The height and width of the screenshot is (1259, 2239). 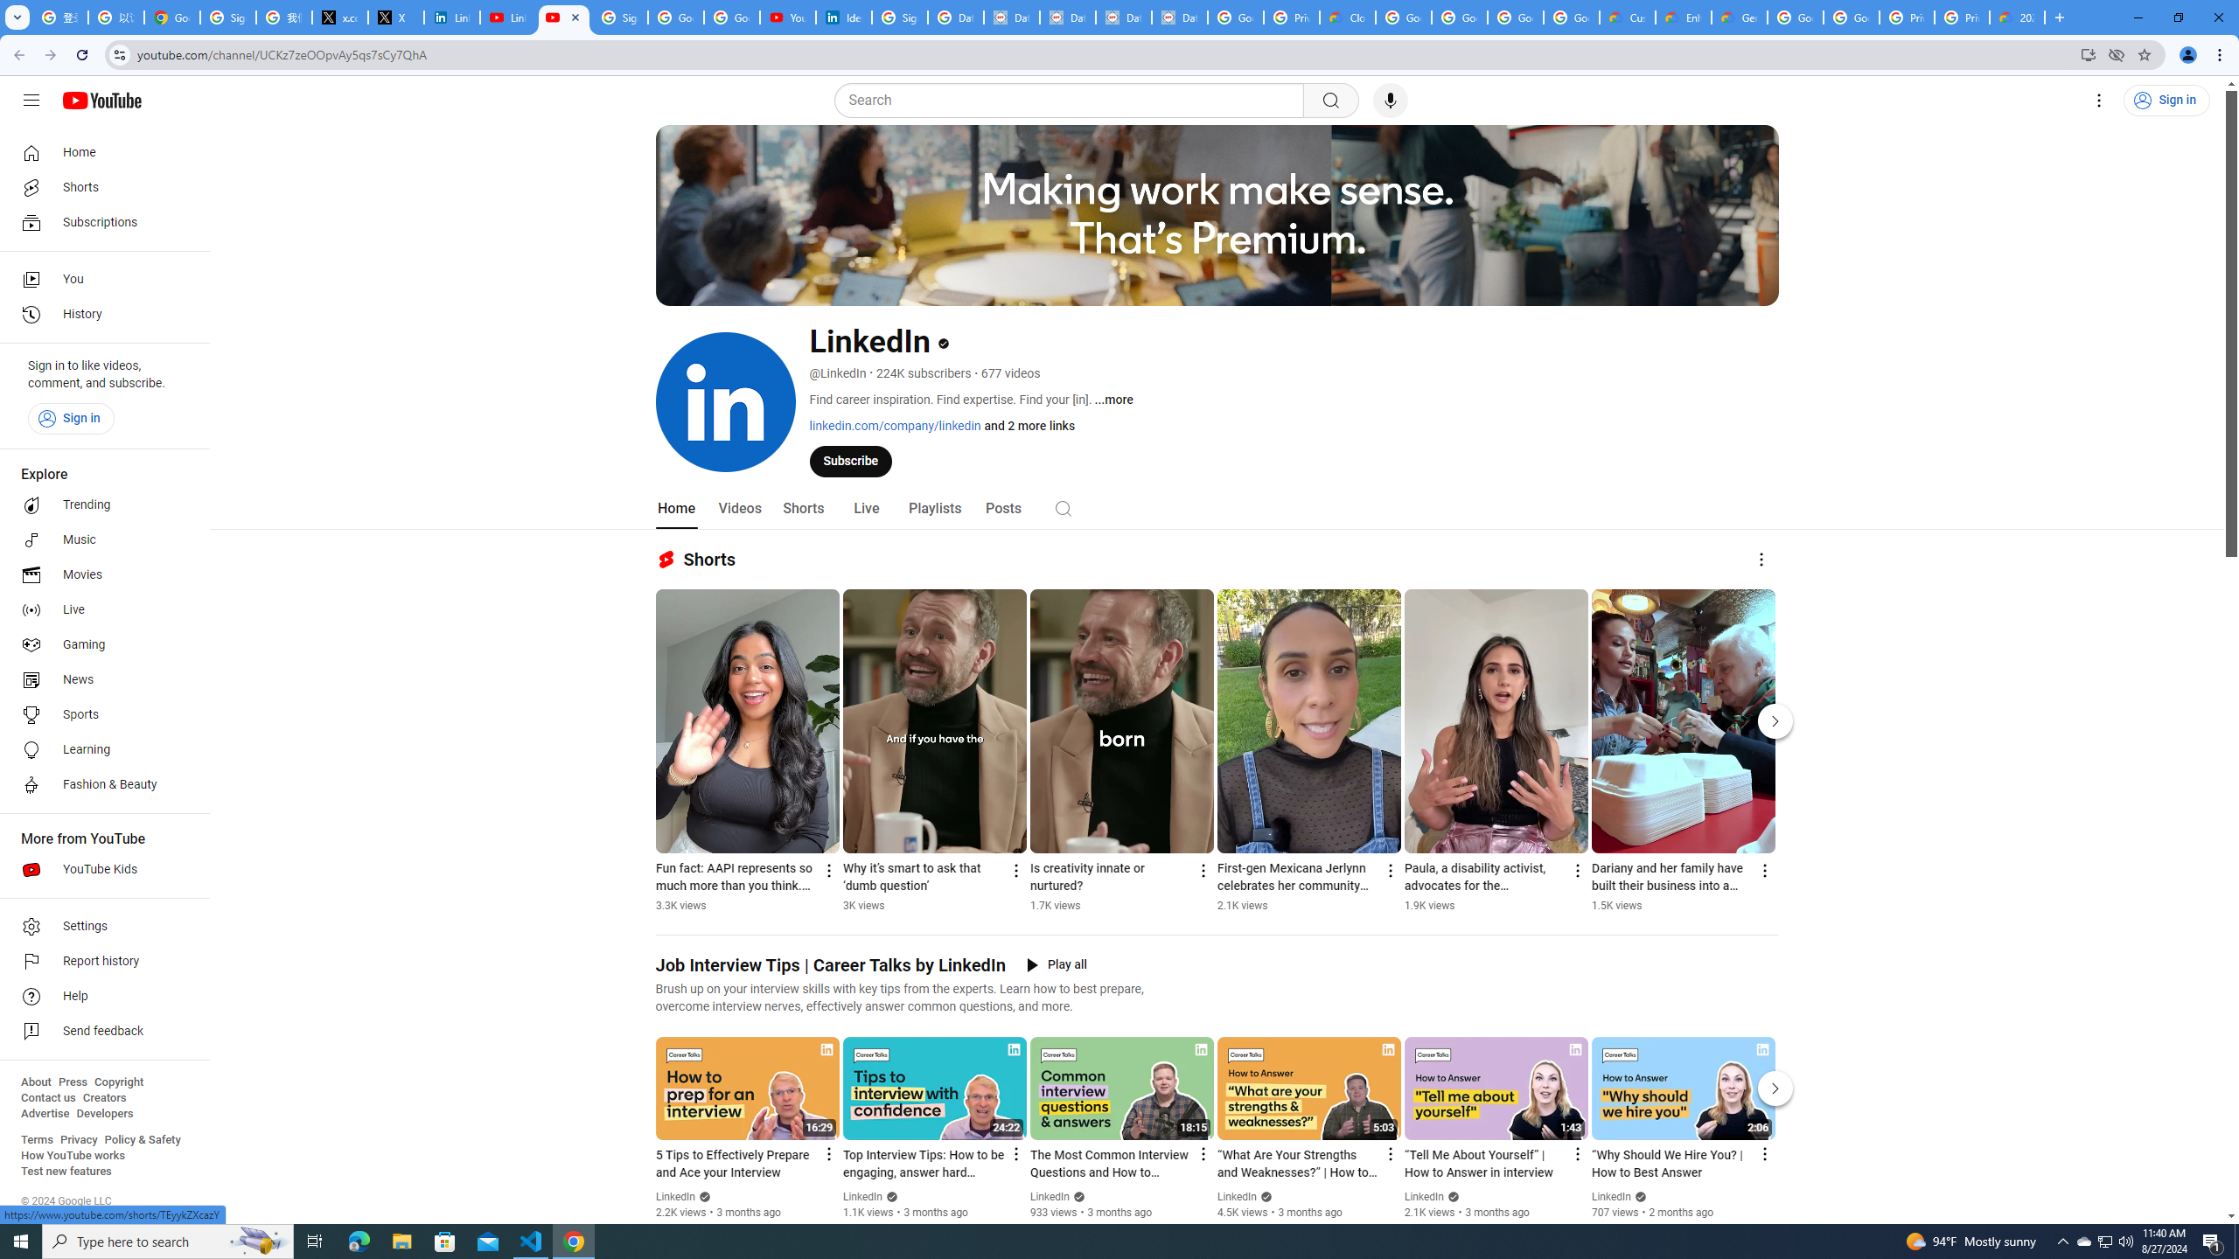 What do you see at coordinates (142, 1140) in the screenshot?
I see `Policy & Safety` at bounding box center [142, 1140].